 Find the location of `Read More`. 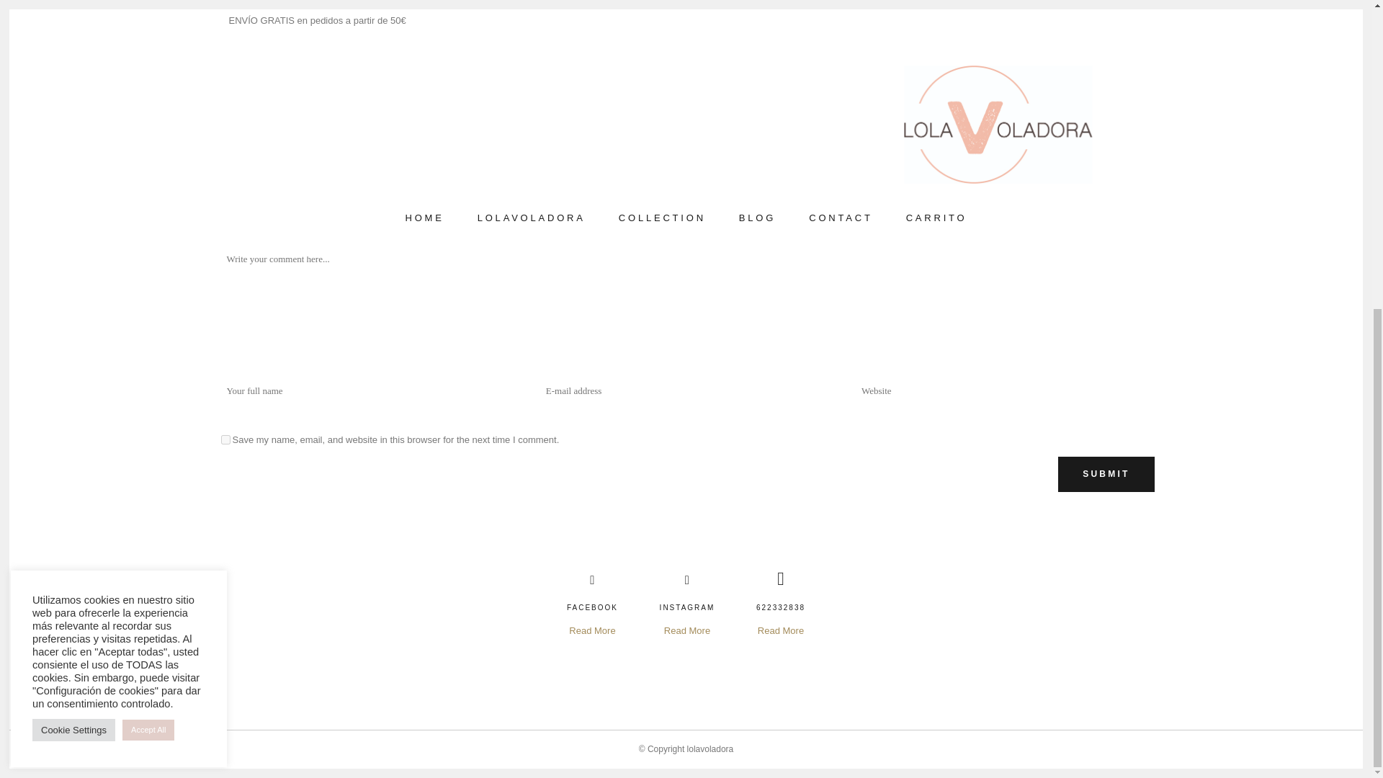

Read More is located at coordinates (592, 630).